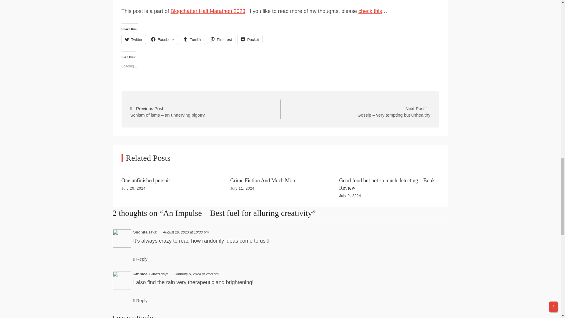  I want to click on Pocket, so click(250, 39).